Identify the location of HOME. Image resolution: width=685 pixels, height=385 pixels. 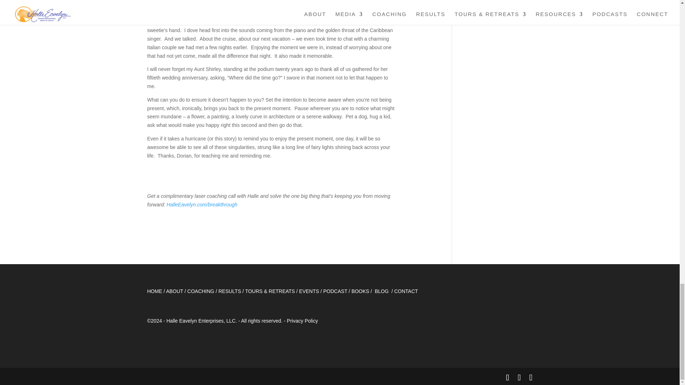
(154, 291).